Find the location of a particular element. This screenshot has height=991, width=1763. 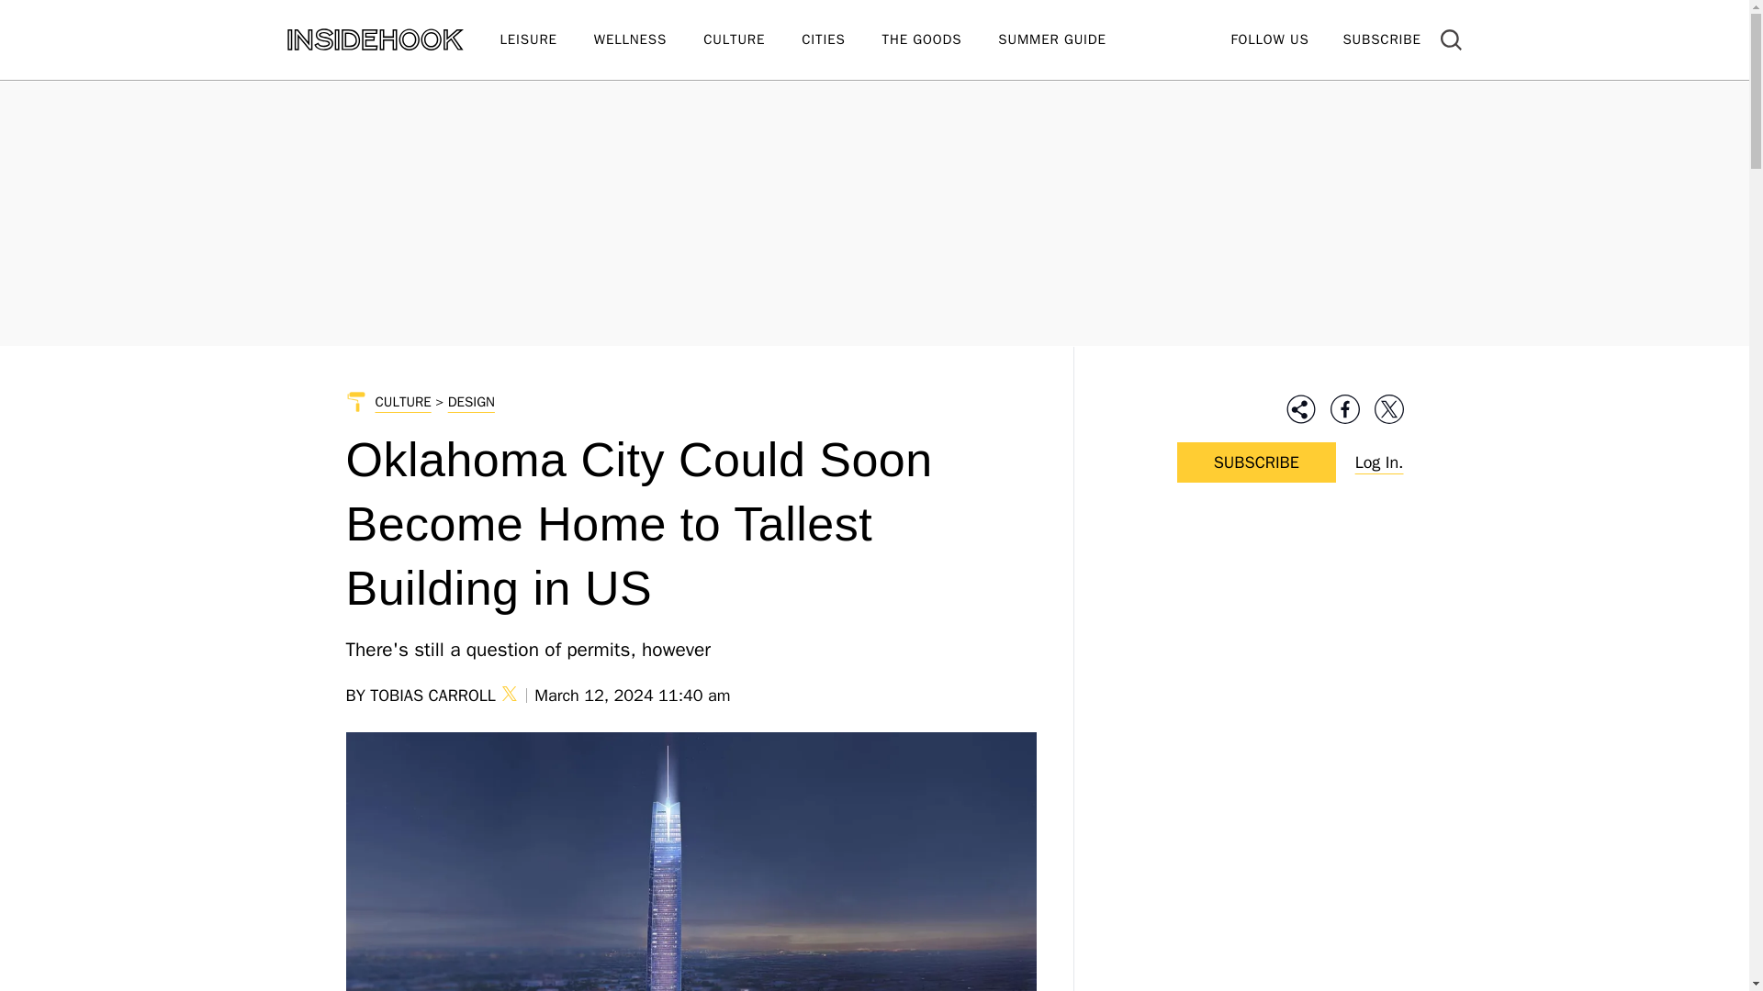

FOLLOW US is located at coordinates (1269, 39).